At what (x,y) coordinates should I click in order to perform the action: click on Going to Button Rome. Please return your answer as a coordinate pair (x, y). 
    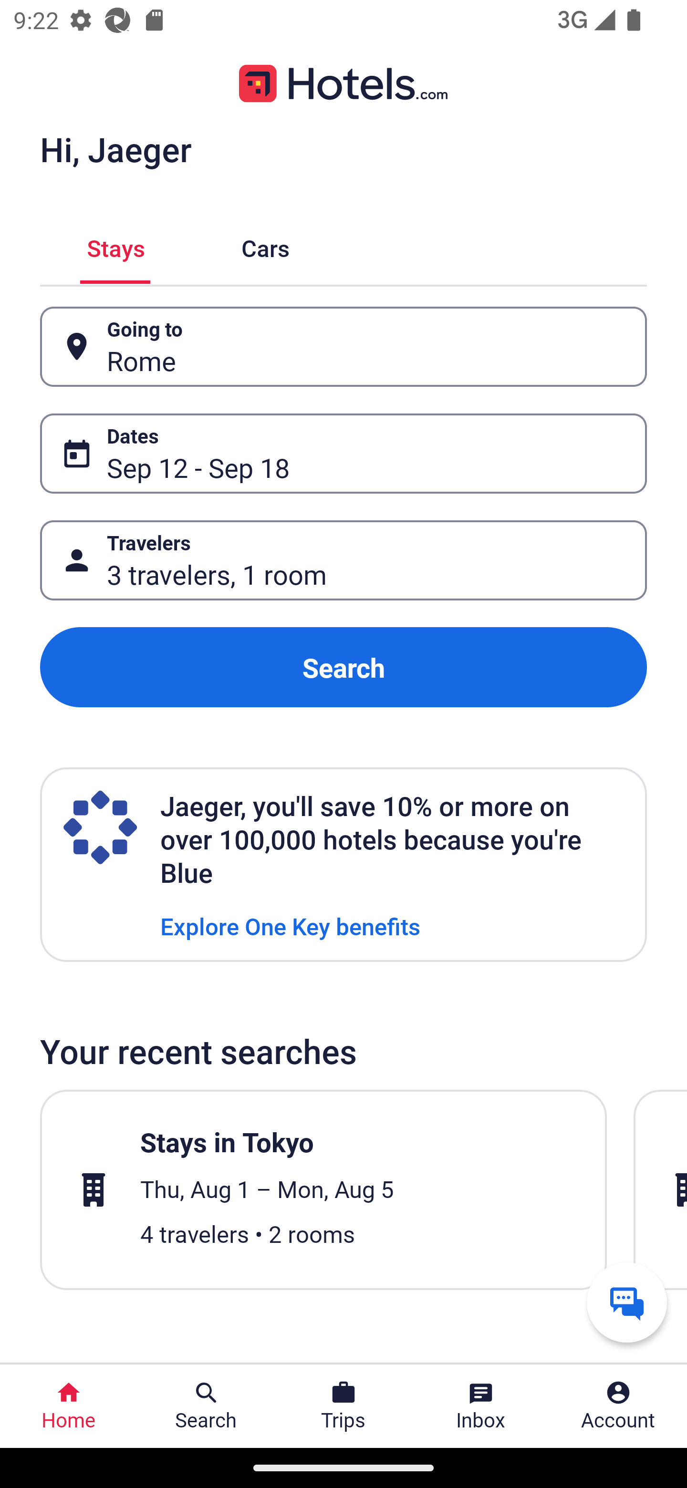
    Looking at the image, I should click on (343, 346).